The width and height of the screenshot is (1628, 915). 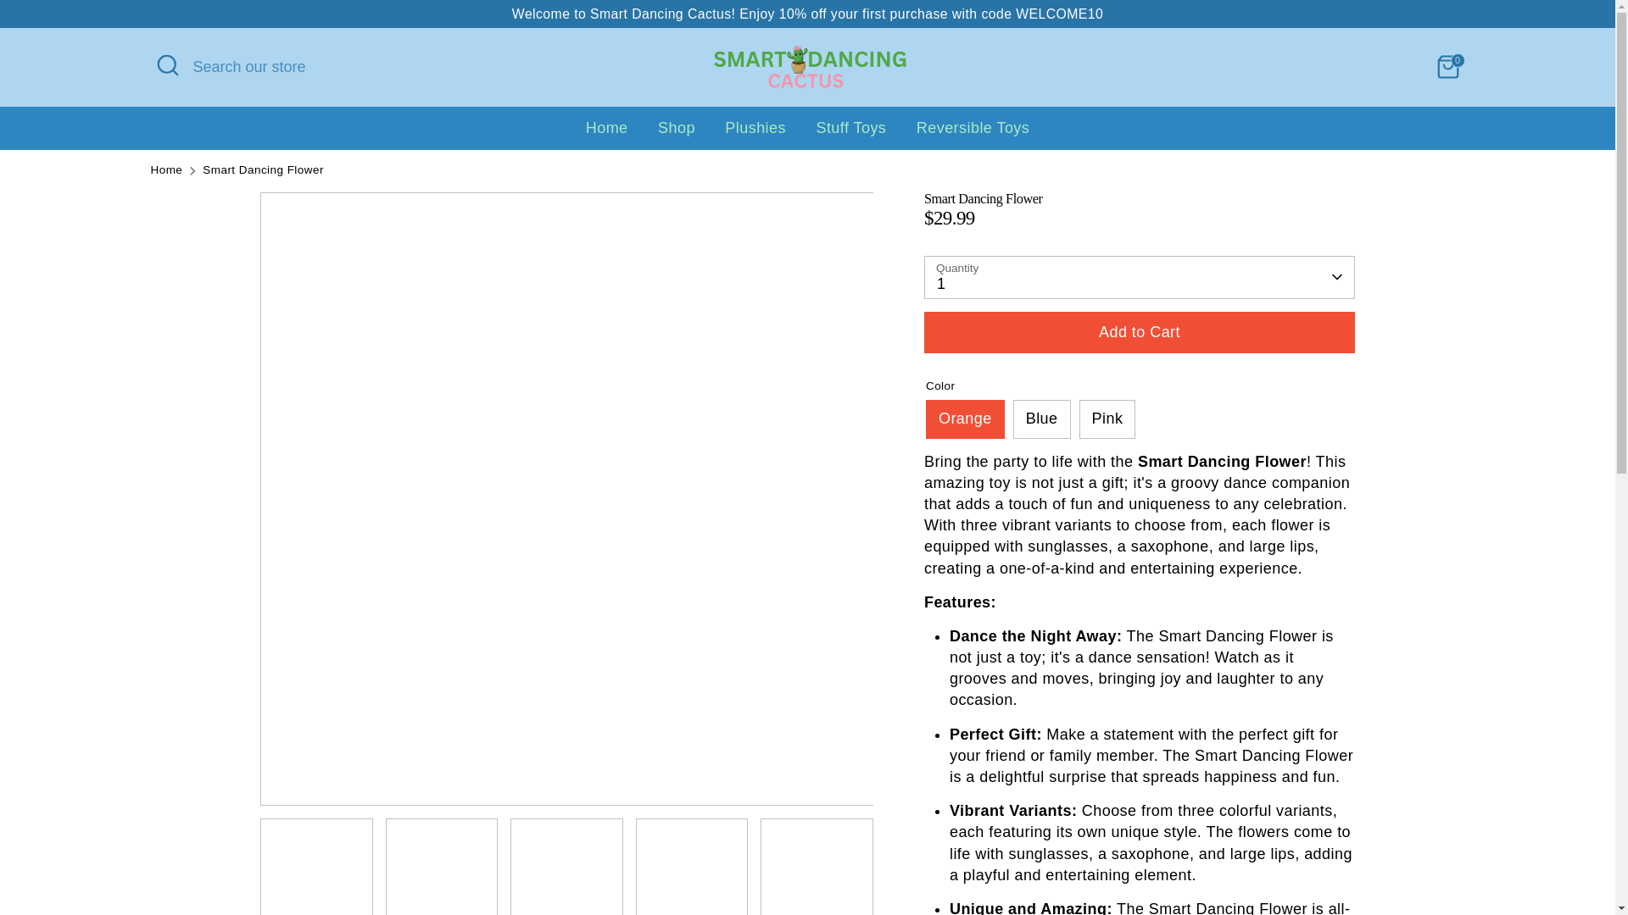 I want to click on Smart Dancing Flower, so click(x=263, y=170).